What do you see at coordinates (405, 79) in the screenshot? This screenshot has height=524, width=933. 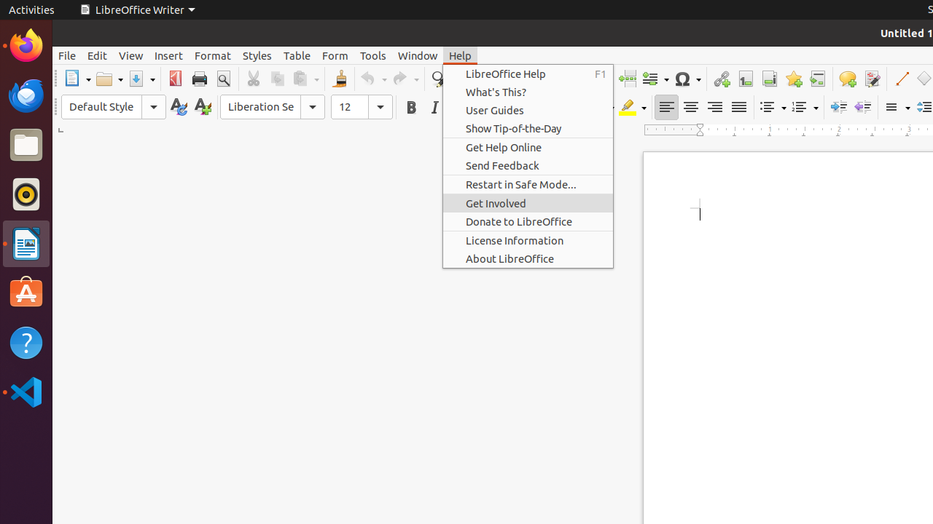 I see `Redo` at bounding box center [405, 79].